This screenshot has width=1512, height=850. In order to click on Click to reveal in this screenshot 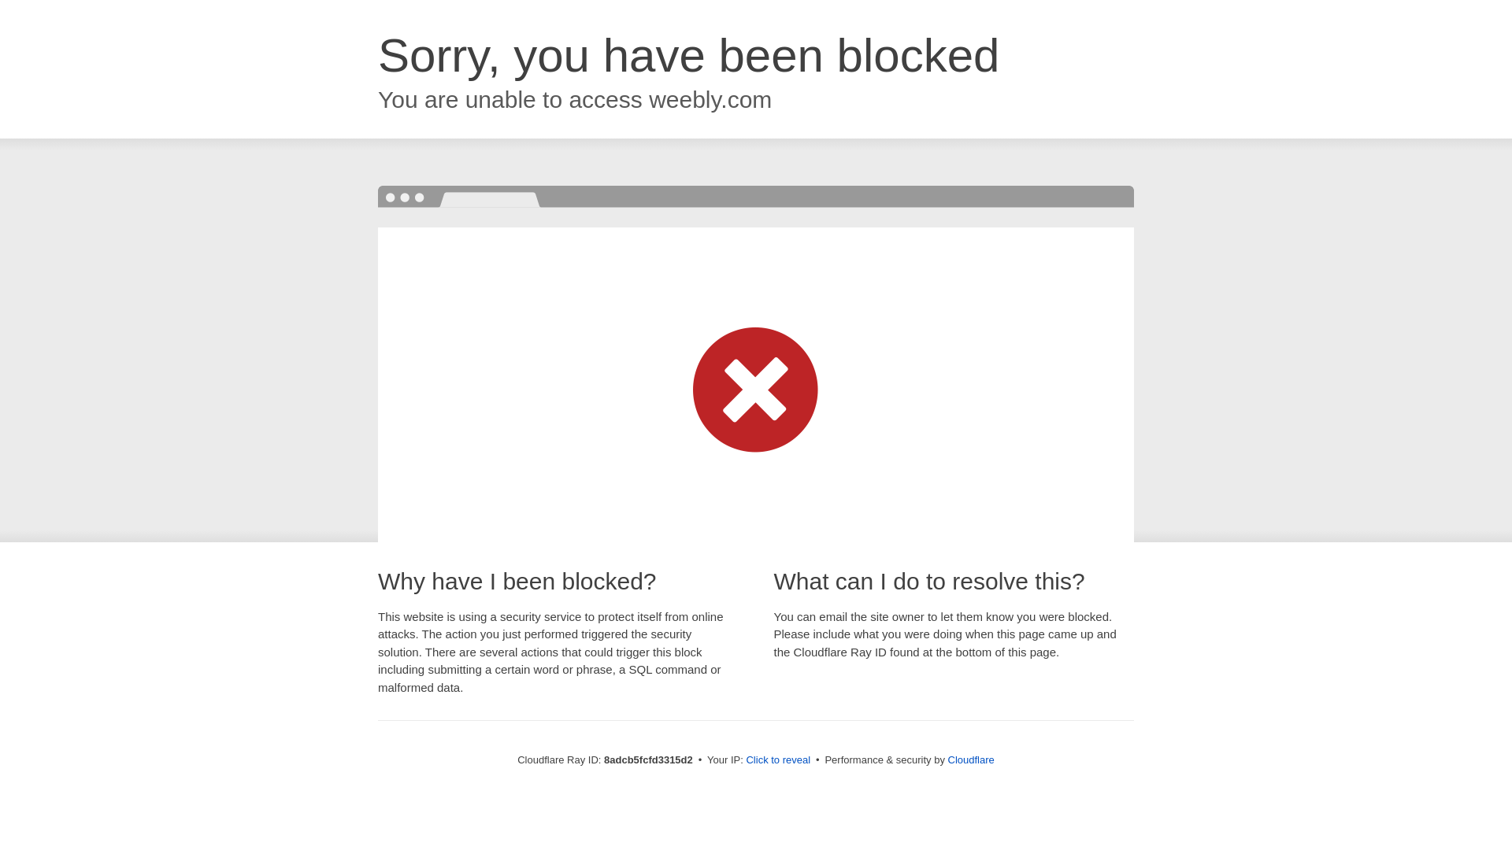, I will do `click(778, 760)`.